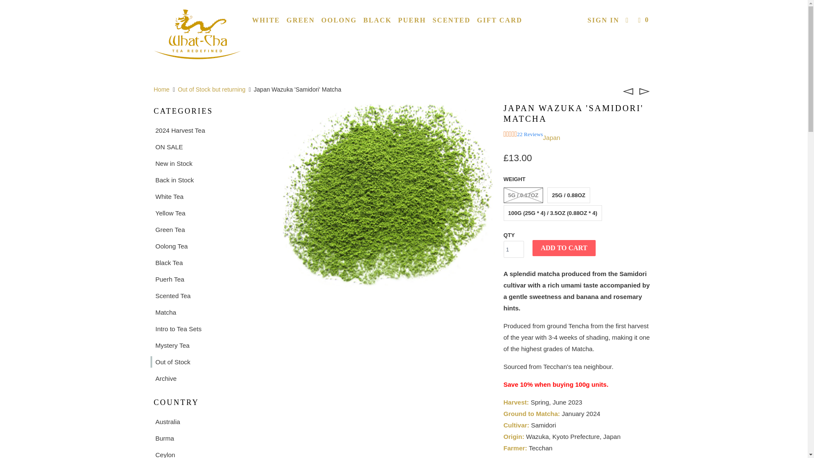 Image resolution: width=814 pixels, height=458 pixels. Describe the element at coordinates (209, 262) in the screenshot. I see `Black Tea` at that location.